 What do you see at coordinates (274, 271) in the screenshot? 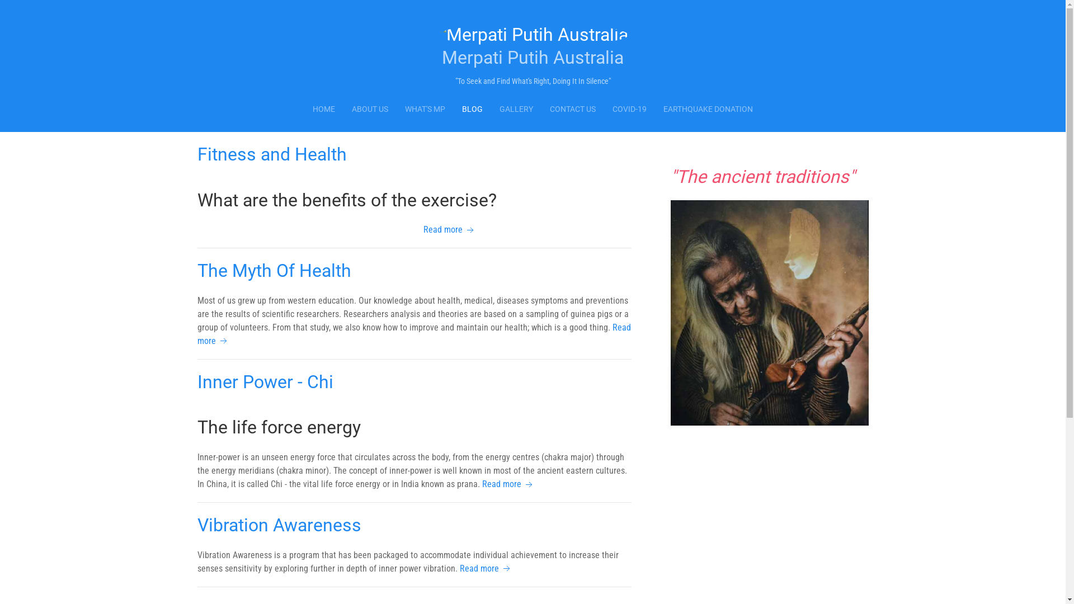
I see `The Myth Of Health` at bounding box center [274, 271].